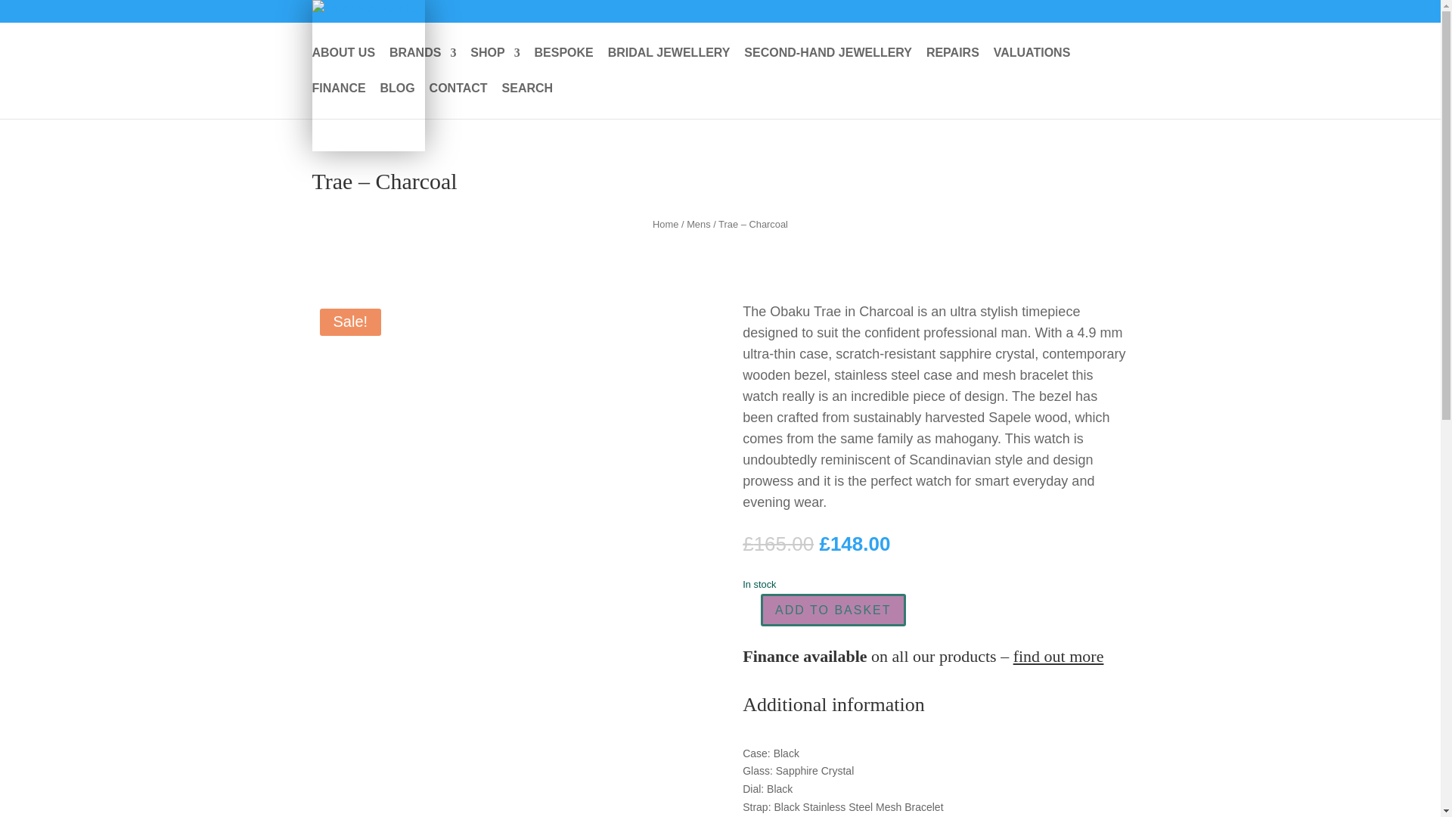  What do you see at coordinates (339, 101) in the screenshot?
I see `FINANCE` at bounding box center [339, 101].